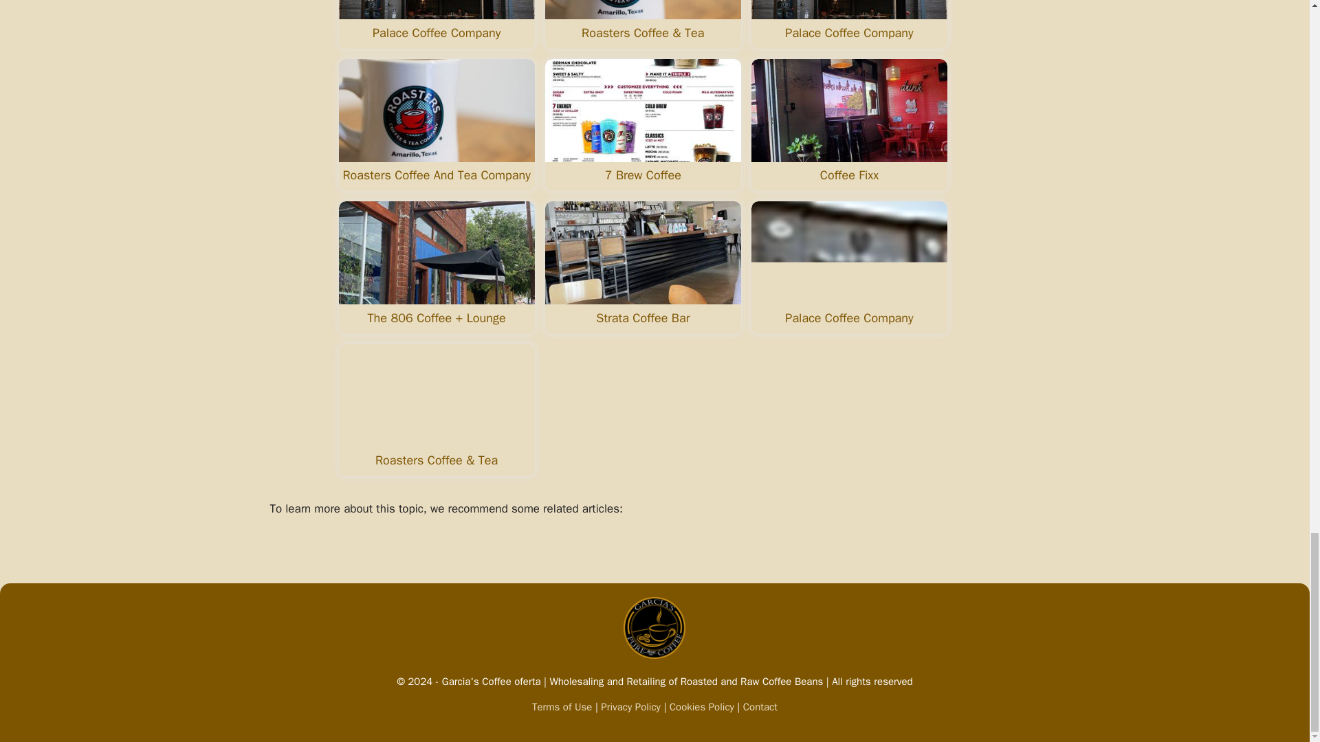 This screenshot has width=1320, height=742. Describe the element at coordinates (849, 111) in the screenshot. I see `Palace Coffee Company Reviews And Opinions 6` at that location.